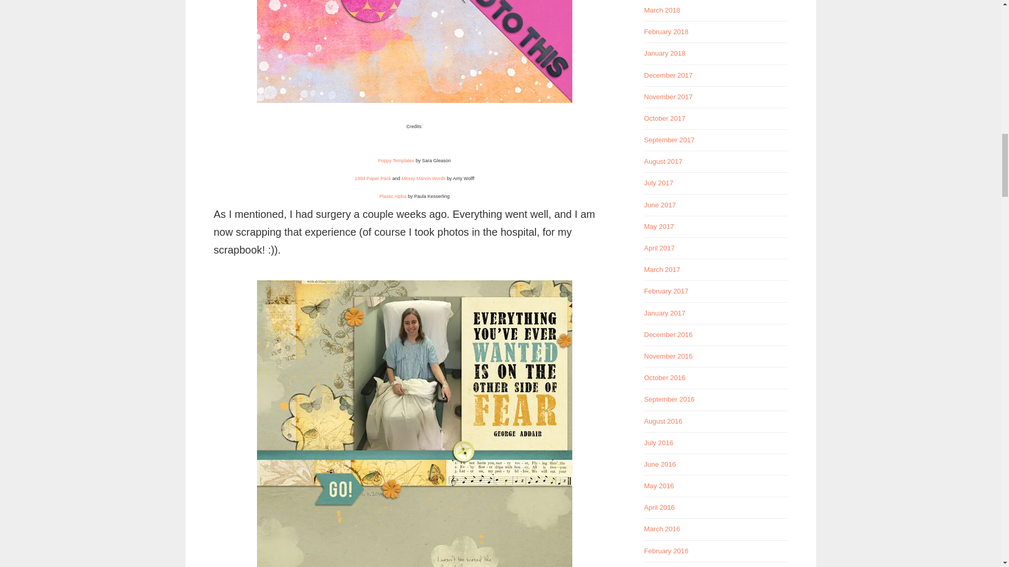  Describe the element at coordinates (393, 196) in the screenshot. I see `Plastic Alpha` at that location.